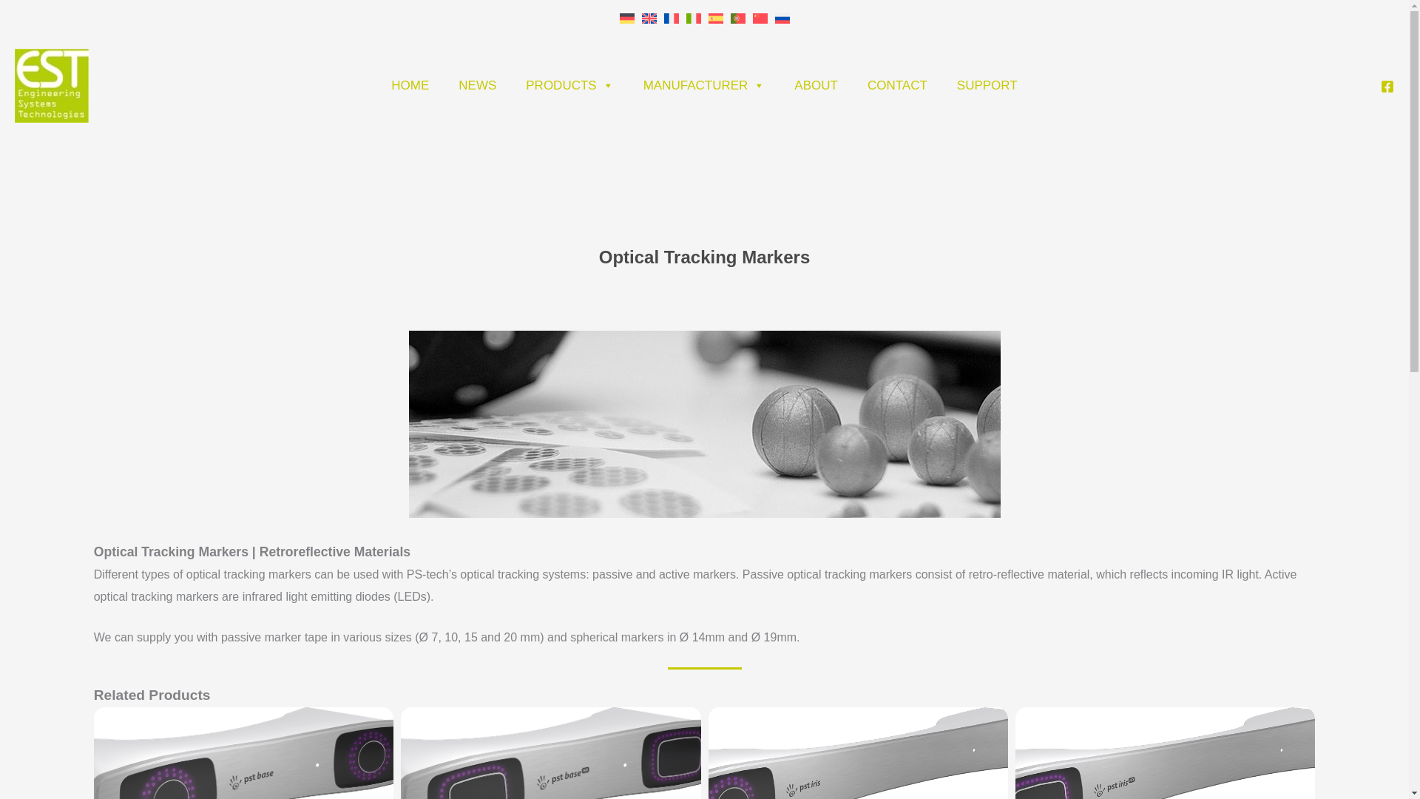 This screenshot has height=799, width=1420. Describe the element at coordinates (704, 86) in the screenshot. I see `MANUFACTURER` at that location.